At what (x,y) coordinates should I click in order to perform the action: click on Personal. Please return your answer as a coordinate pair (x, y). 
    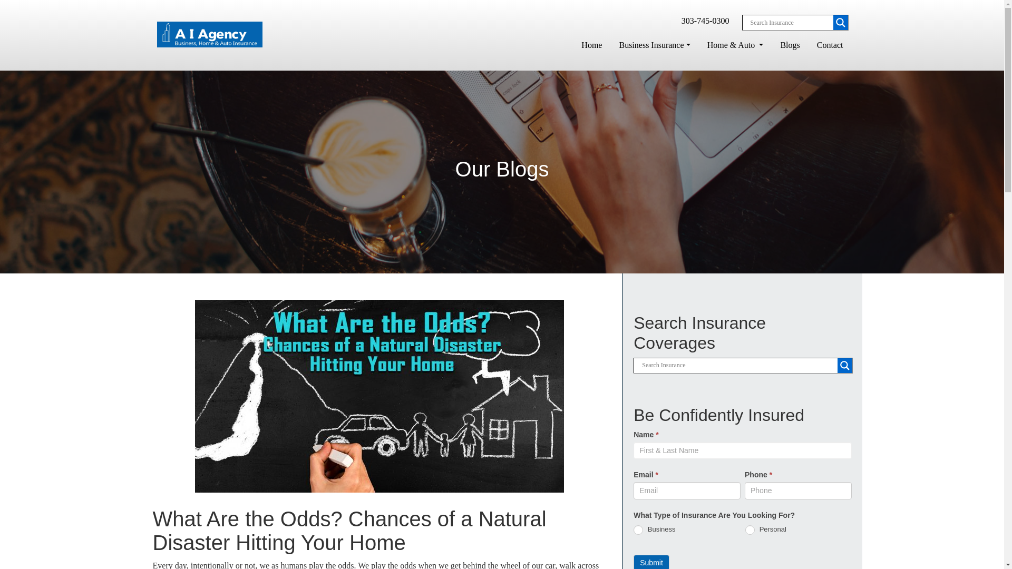
    Looking at the image, I should click on (750, 530).